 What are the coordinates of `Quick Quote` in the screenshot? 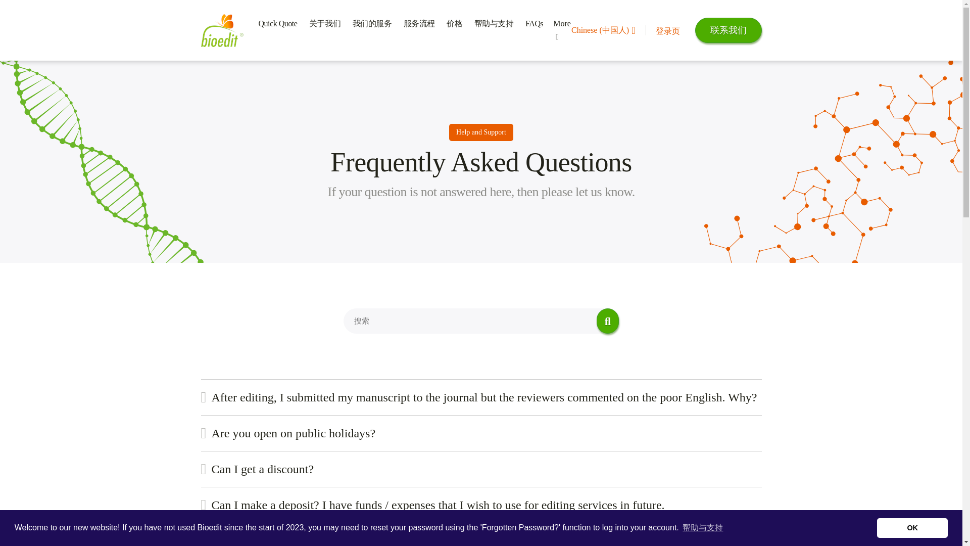 It's located at (278, 23).